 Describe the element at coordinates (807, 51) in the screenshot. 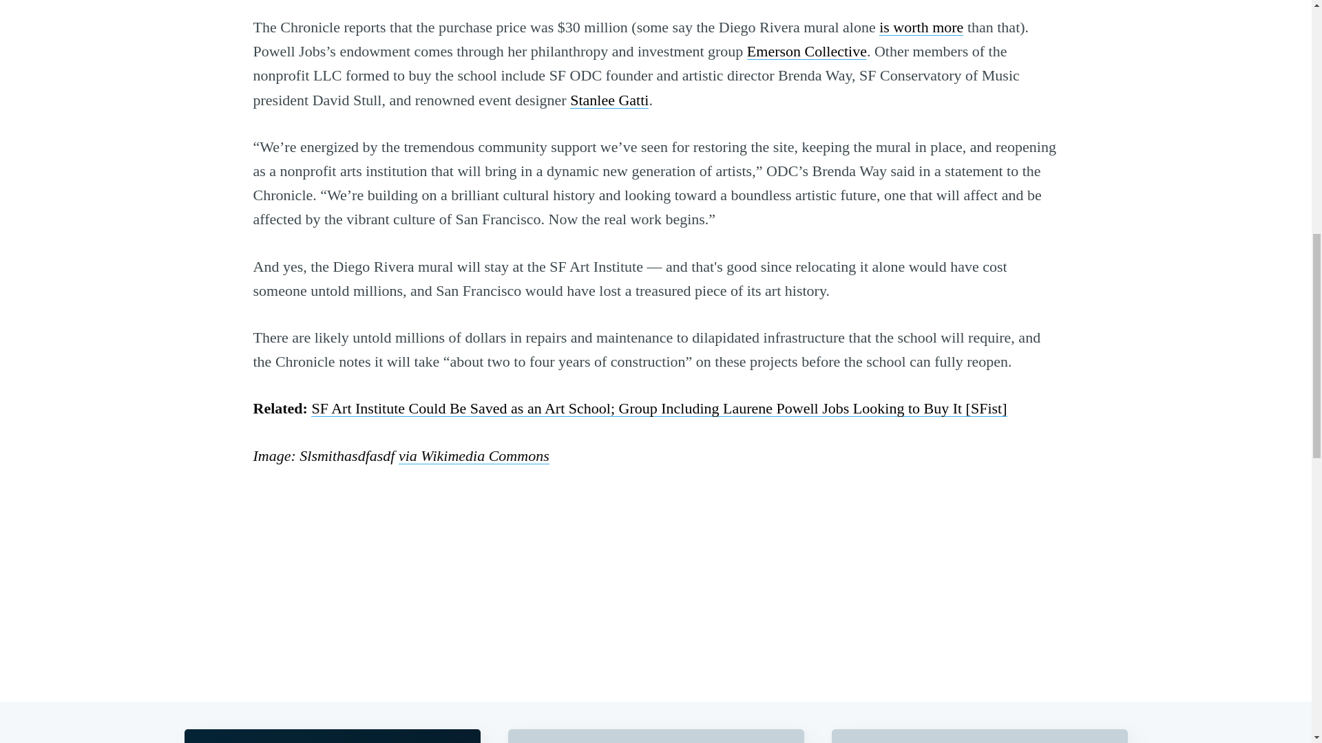

I see `Emerson Collective` at that location.